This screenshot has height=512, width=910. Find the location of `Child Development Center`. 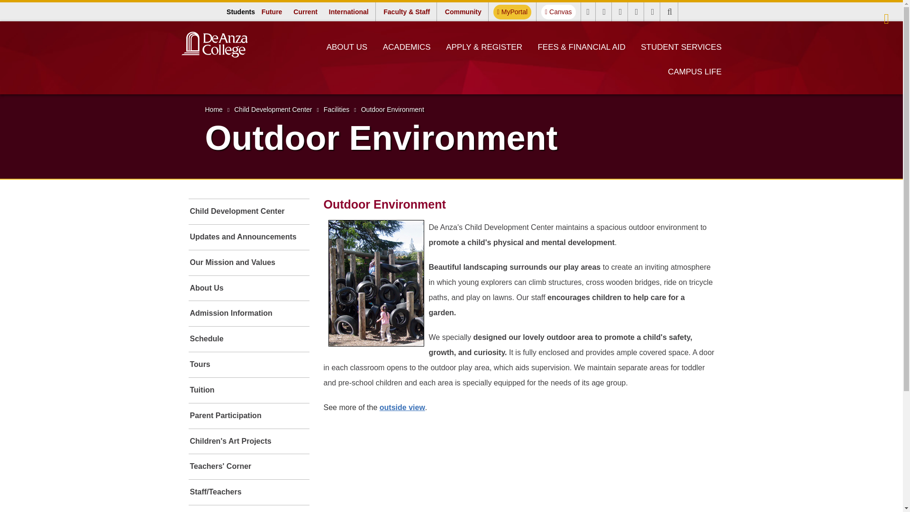

Child Development Center is located at coordinates (273, 109).